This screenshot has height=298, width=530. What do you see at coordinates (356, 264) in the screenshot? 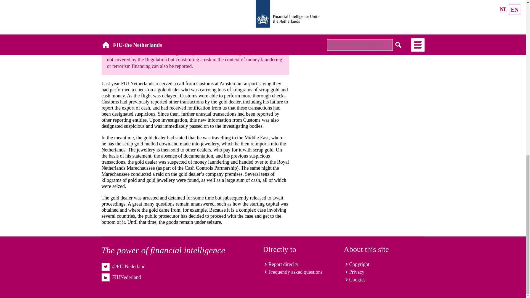
I see `Copyright` at bounding box center [356, 264].